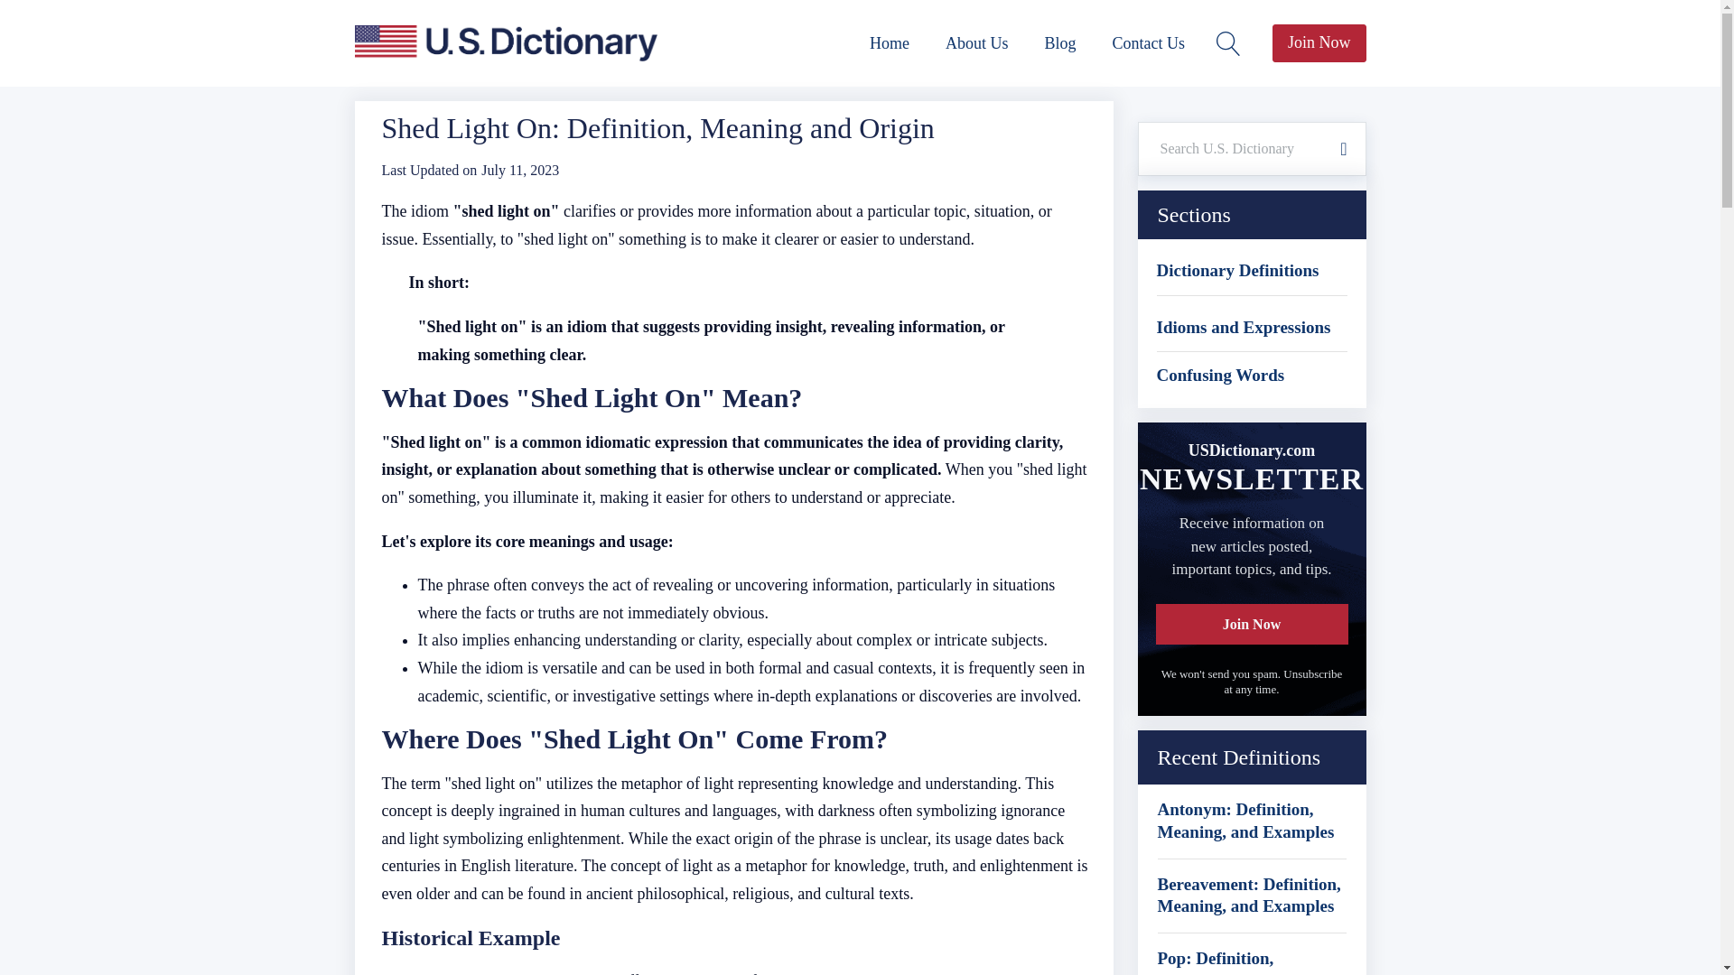  I want to click on Blog, so click(1060, 43).